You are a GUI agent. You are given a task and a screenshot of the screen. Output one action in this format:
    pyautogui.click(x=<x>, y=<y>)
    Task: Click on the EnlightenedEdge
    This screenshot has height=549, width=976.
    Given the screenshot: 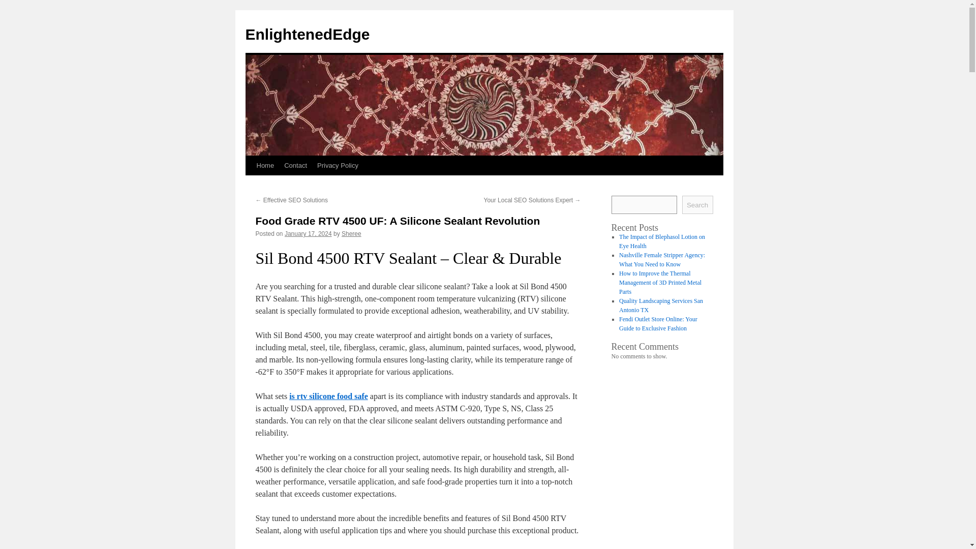 What is the action you would take?
    pyautogui.click(x=307, y=34)
    